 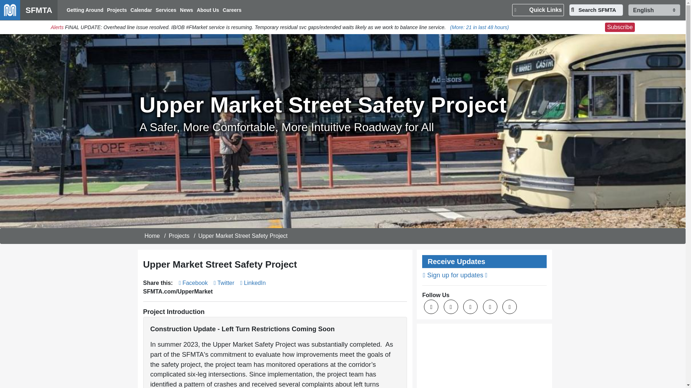 I want to click on Subscribe, so click(x=620, y=27).